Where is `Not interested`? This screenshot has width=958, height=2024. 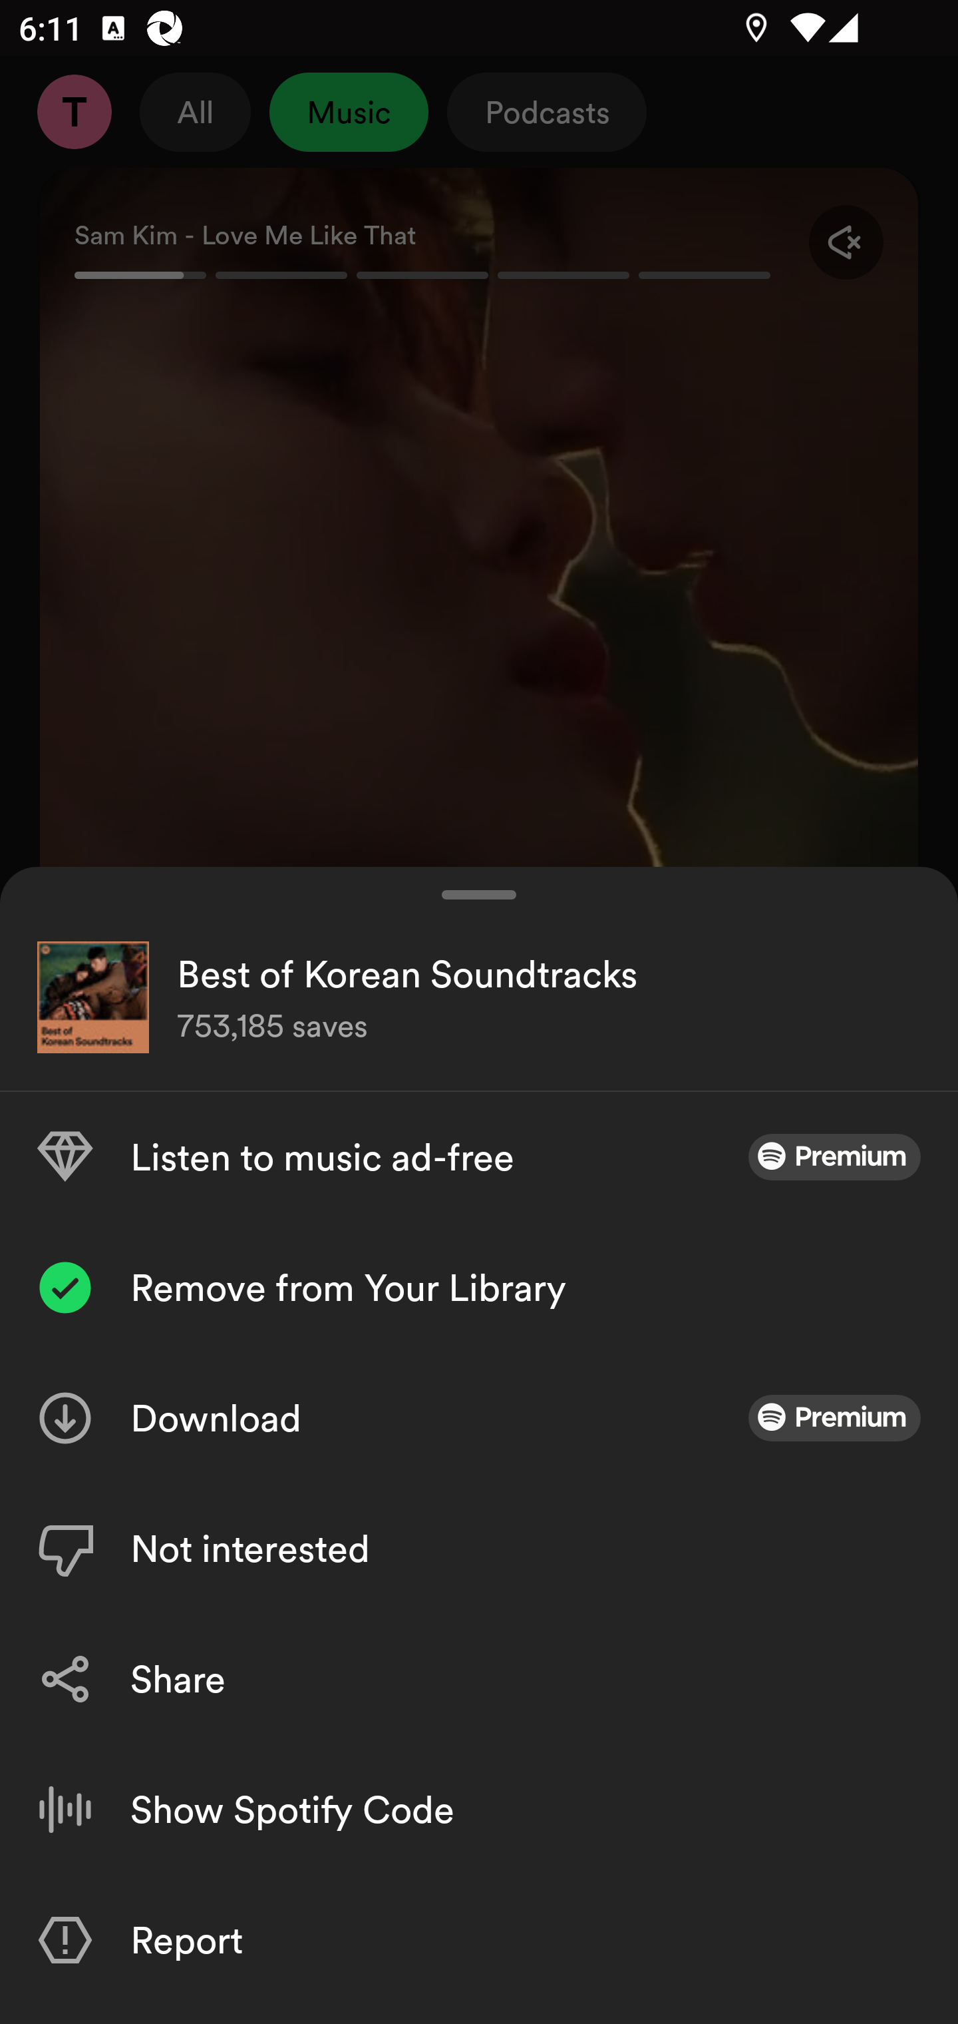
Not interested is located at coordinates (479, 1548).